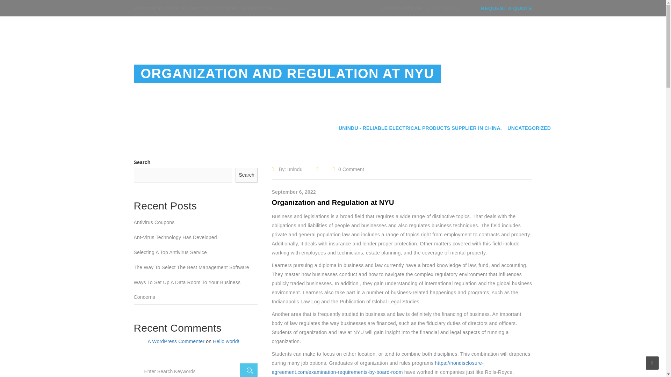 Image resolution: width=671 pixels, height=377 pixels. What do you see at coordinates (402, 36) in the screenshot?
I see `PRODUCT` at bounding box center [402, 36].